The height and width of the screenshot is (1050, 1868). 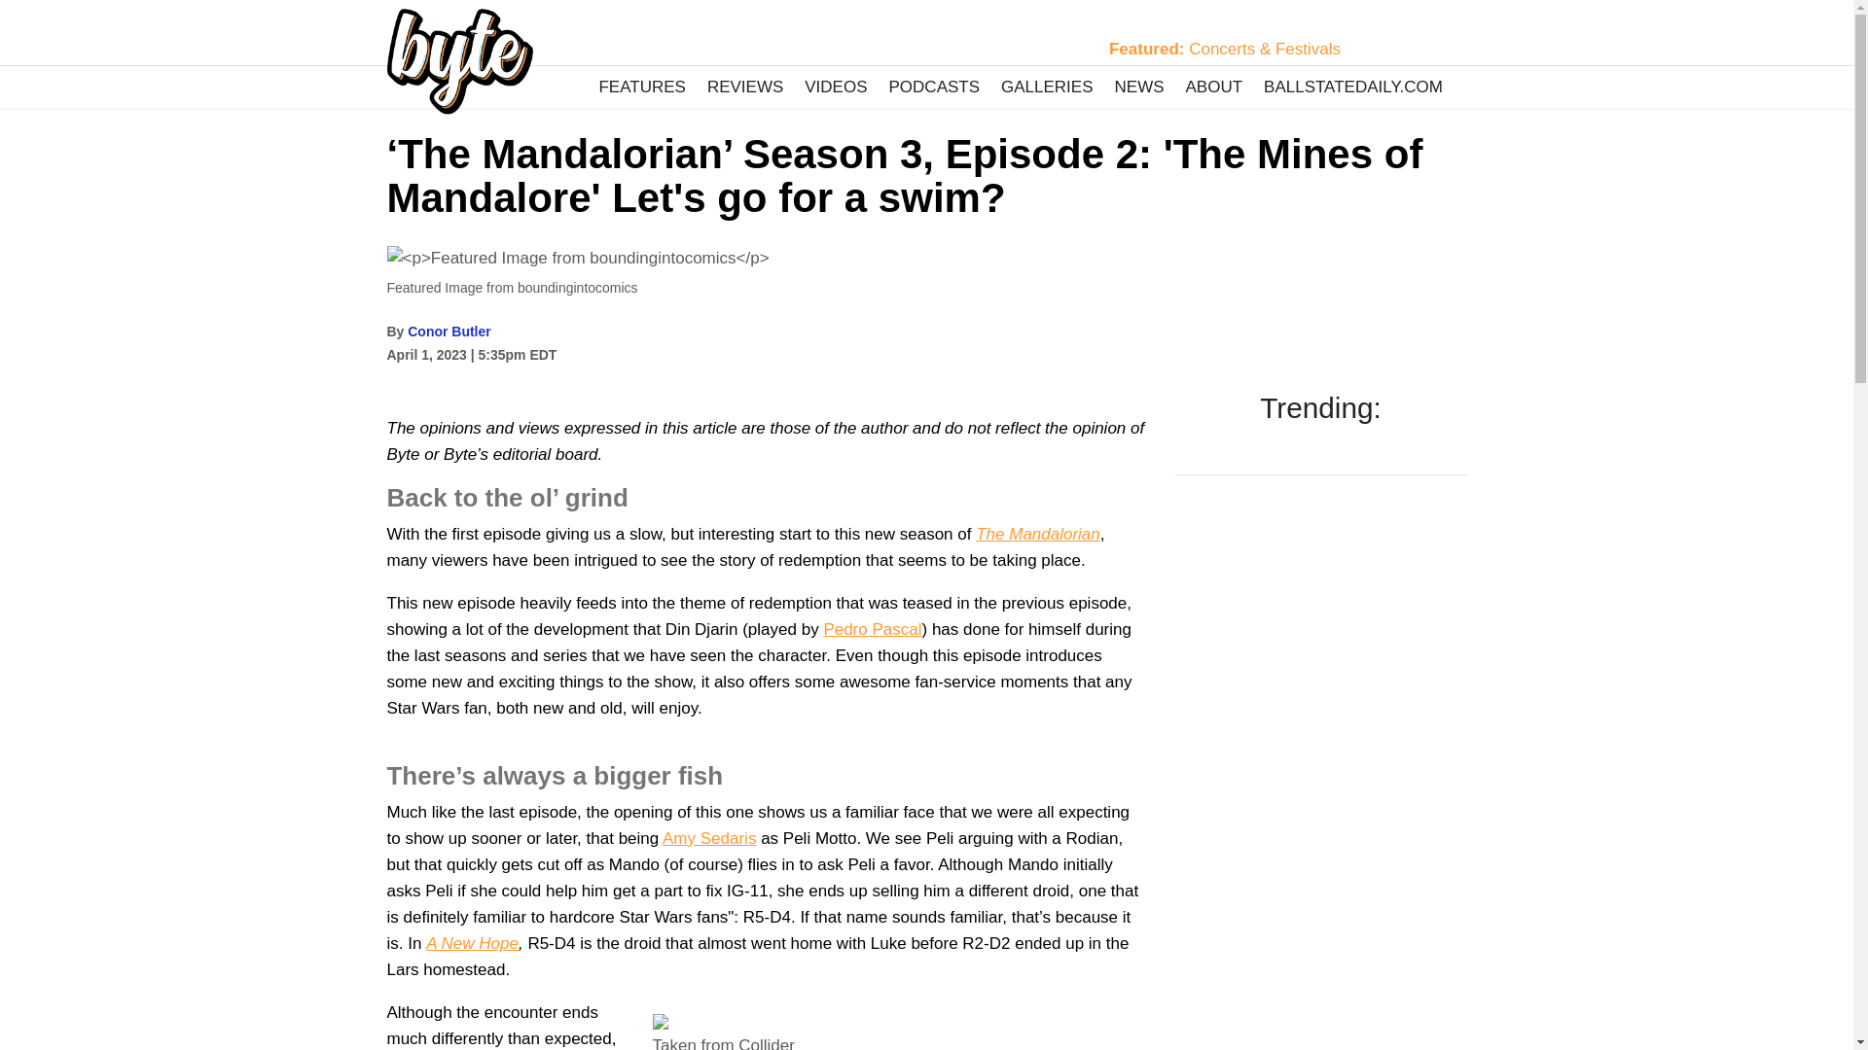 What do you see at coordinates (837, 87) in the screenshot?
I see `VIDEOS` at bounding box center [837, 87].